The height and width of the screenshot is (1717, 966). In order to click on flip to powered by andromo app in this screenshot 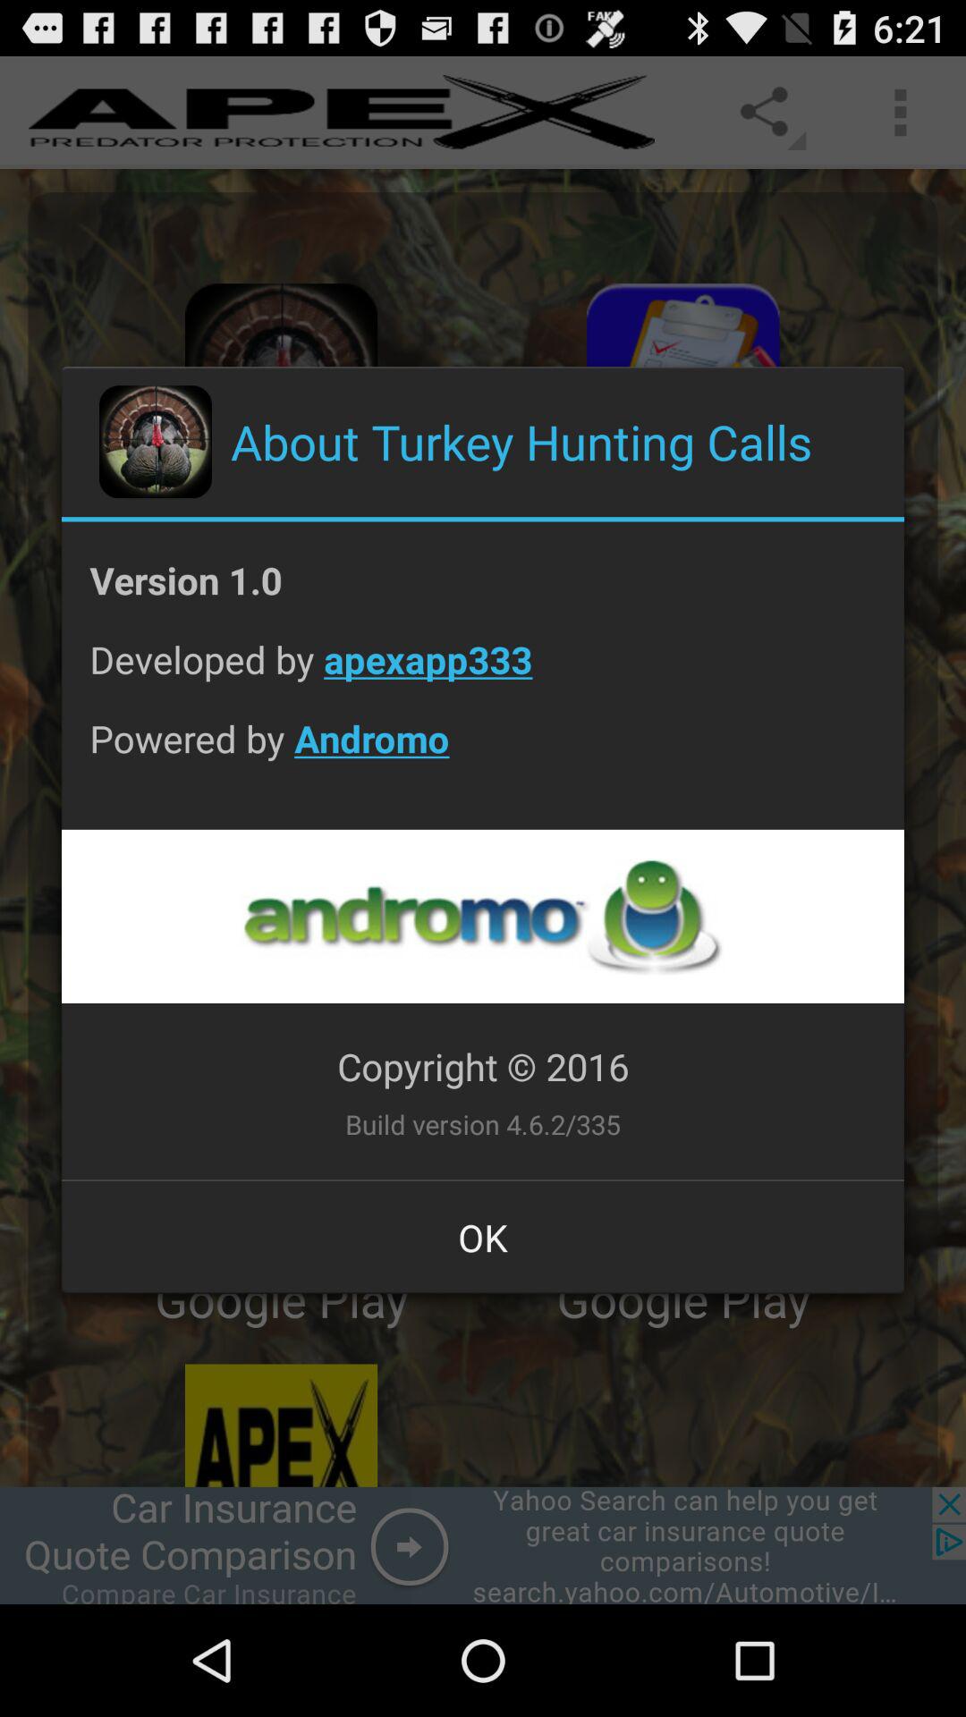, I will do `click(483, 752)`.